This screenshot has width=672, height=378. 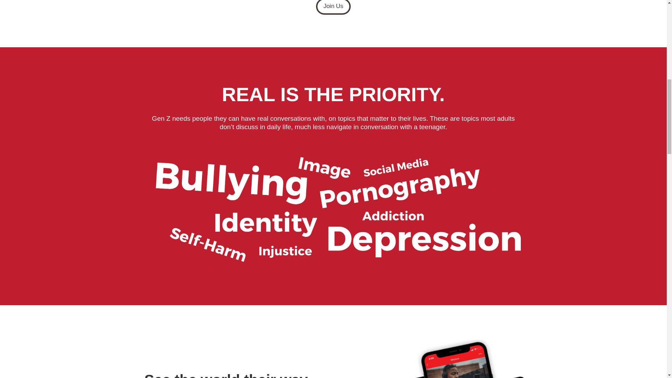 I want to click on Join Us, so click(x=333, y=7).